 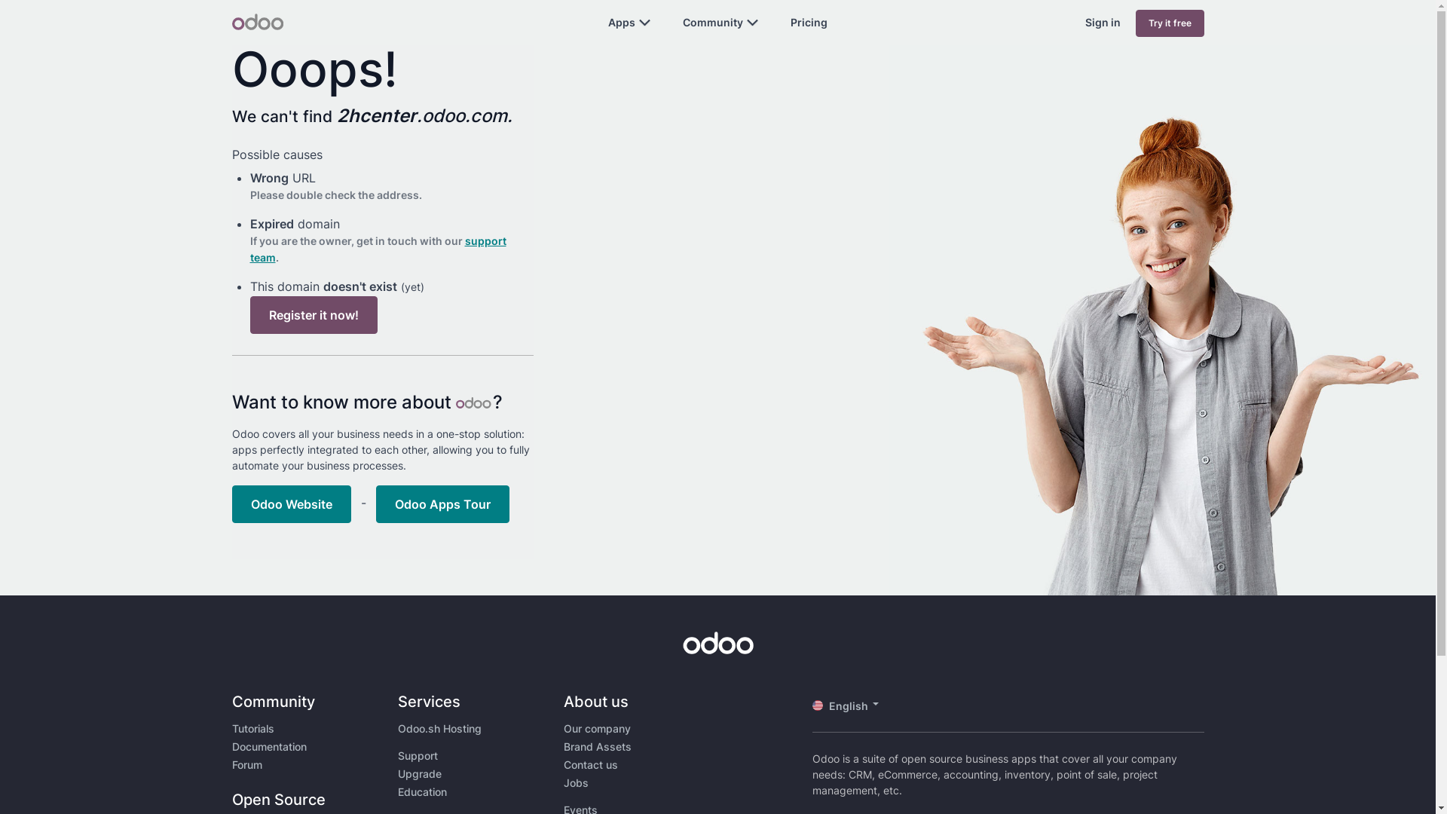 What do you see at coordinates (247, 764) in the screenshot?
I see `Forum` at bounding box center [247, 764].